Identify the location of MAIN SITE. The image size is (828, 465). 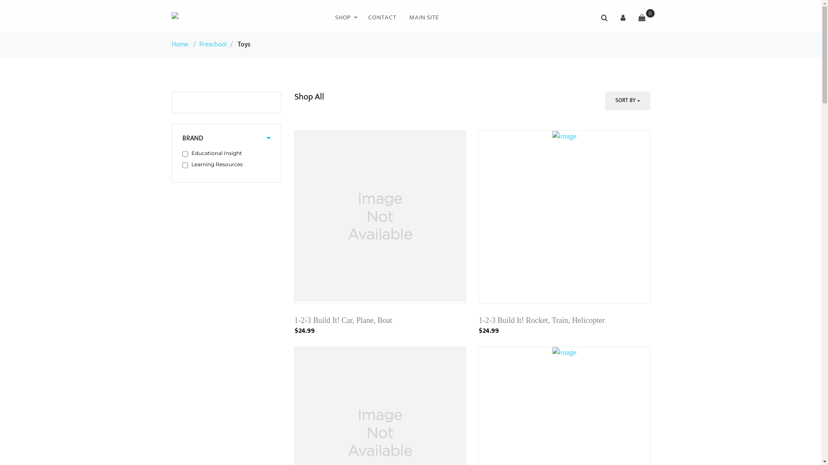
(424, 18).